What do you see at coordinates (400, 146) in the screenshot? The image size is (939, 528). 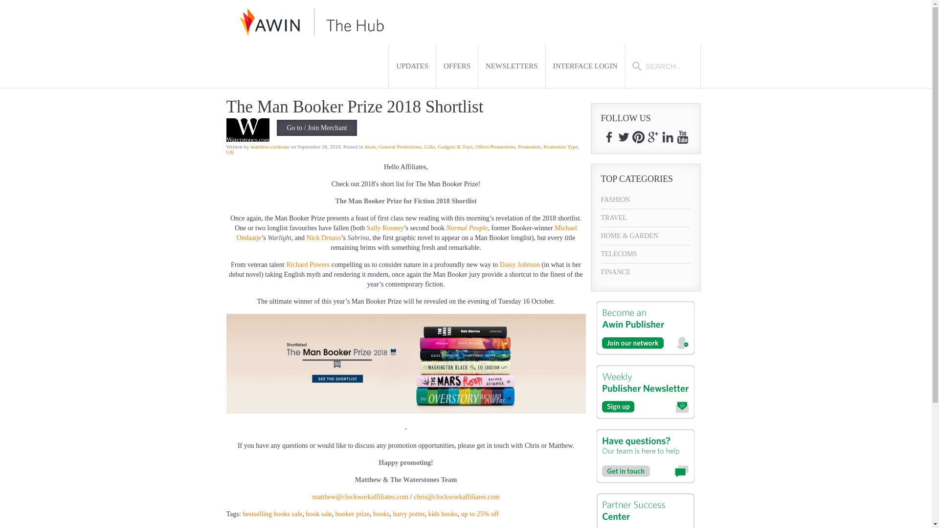 I see `General Promotions` at bounding box center [400, 146].